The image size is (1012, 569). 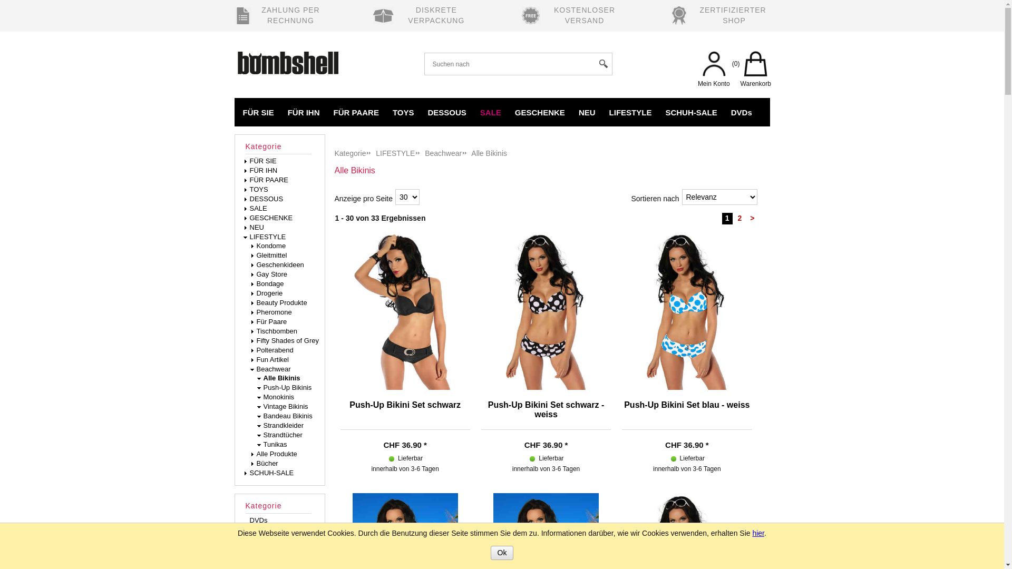 I want to click on  Push-Up Bikinis, so click(x=288, y=388).